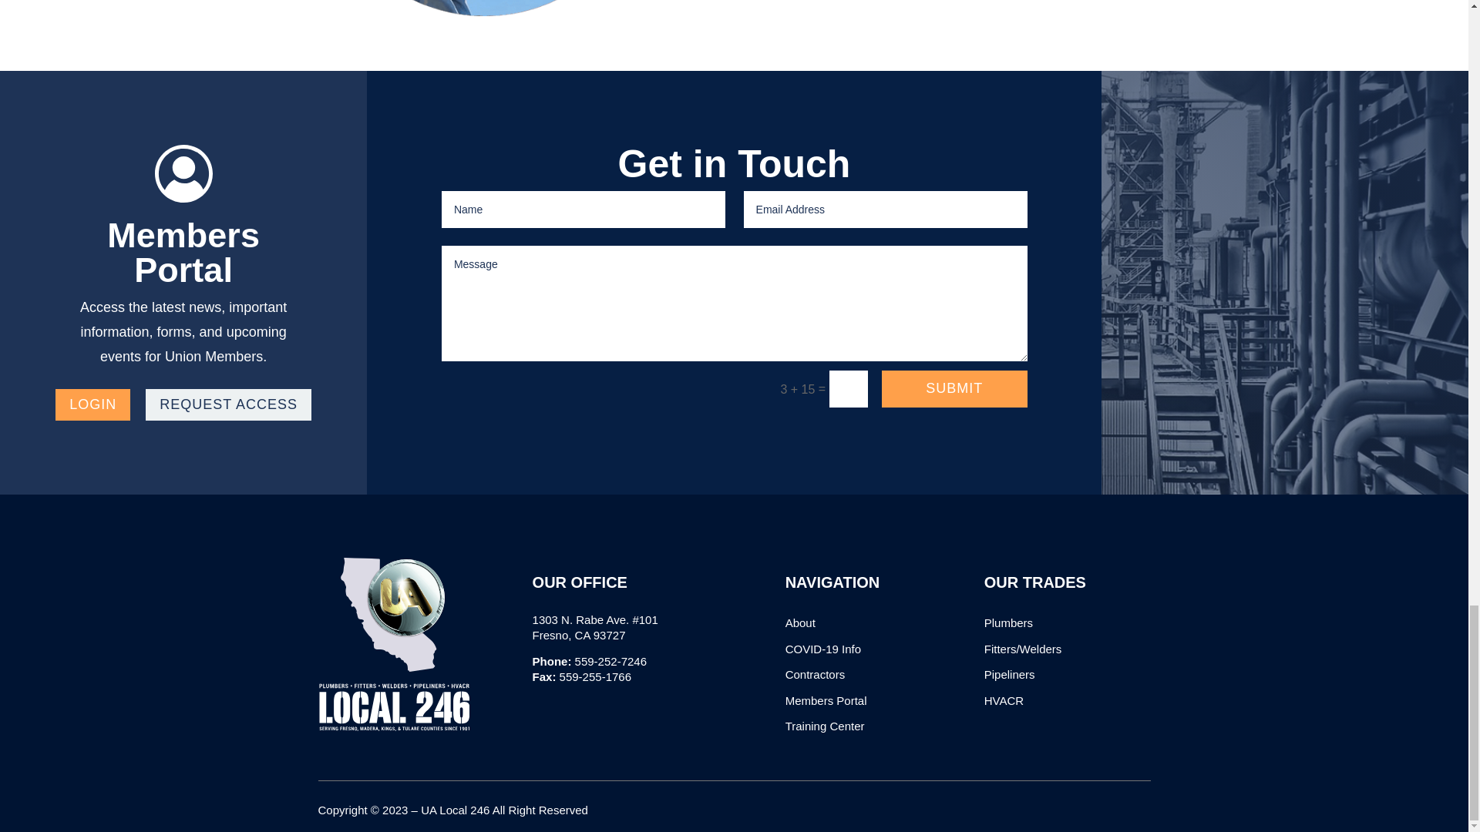 The width and height of the screenshot is (1480, 832). What do you see at coordinates (825, 726) in the screenshot?
I see `Training Center` at bounding box center [825, 726].